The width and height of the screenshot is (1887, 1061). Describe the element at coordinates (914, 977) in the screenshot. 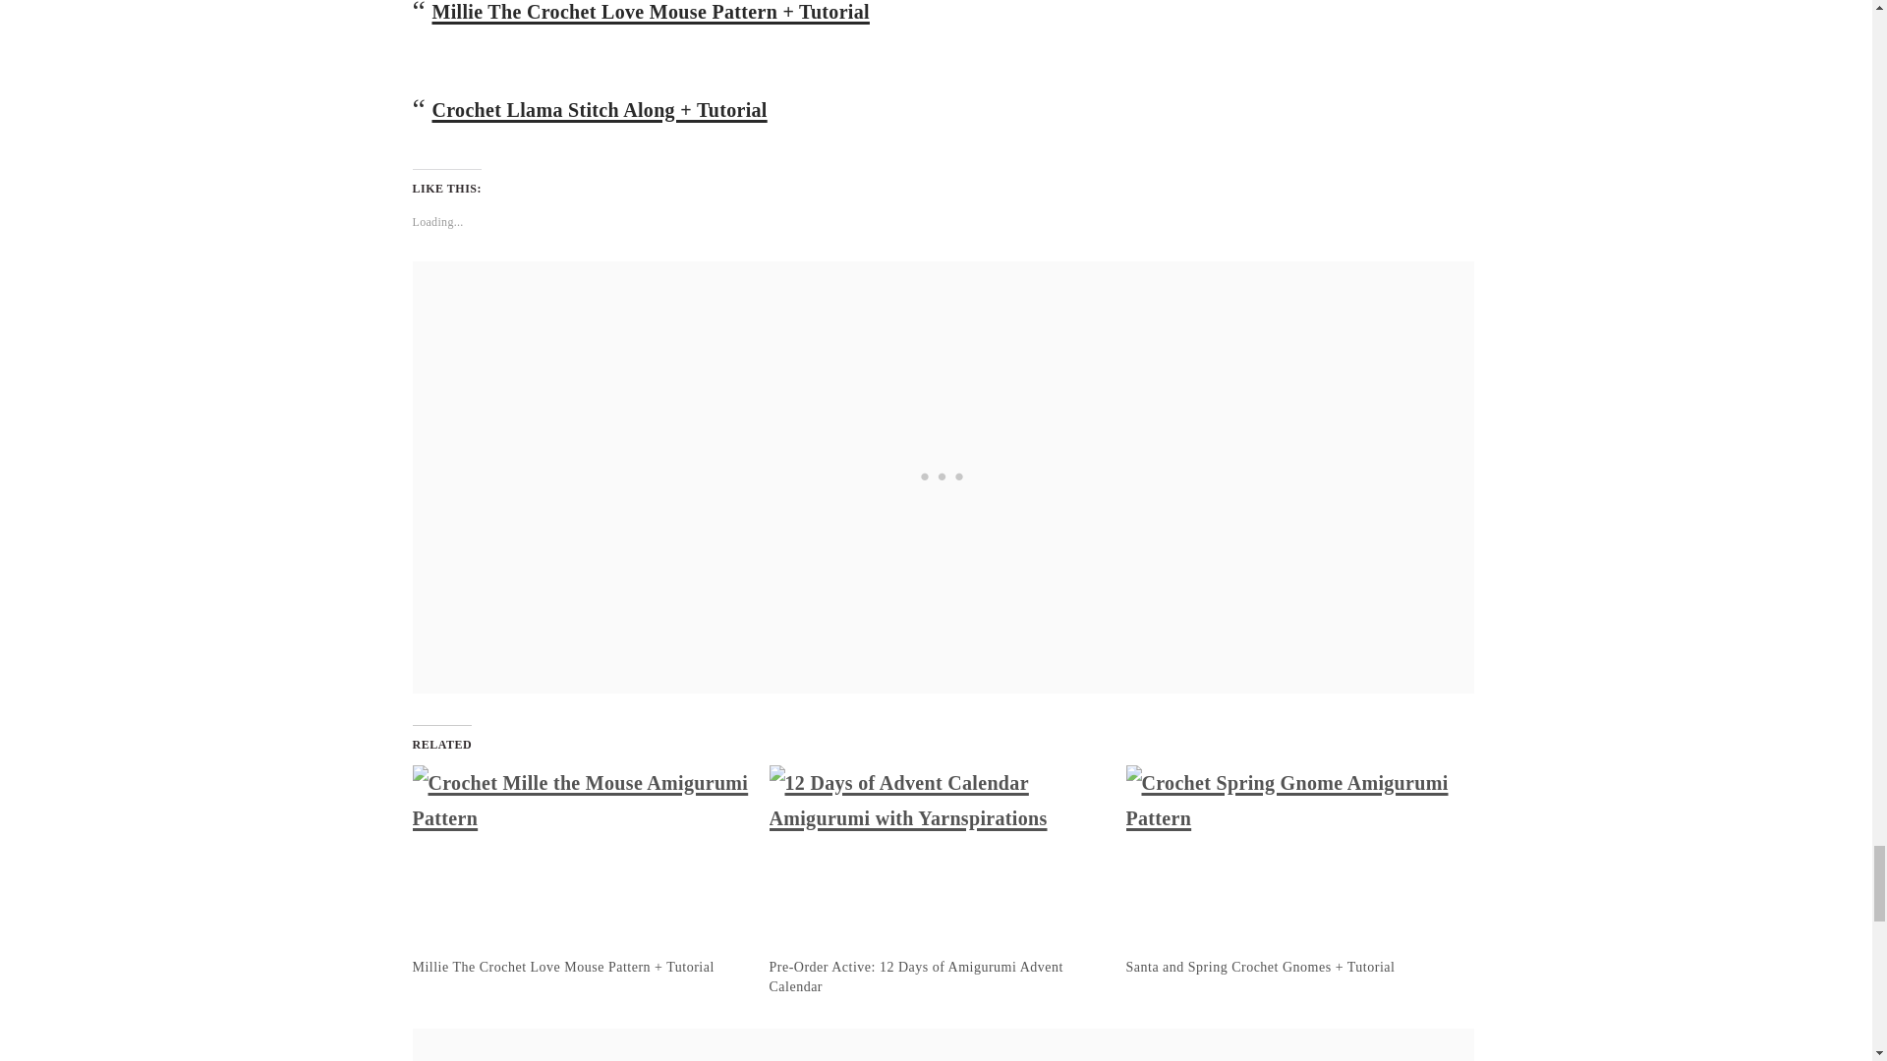

I see `Pre-Order Active: 12 Days of Amigurumi Advent Calendar` at that location.